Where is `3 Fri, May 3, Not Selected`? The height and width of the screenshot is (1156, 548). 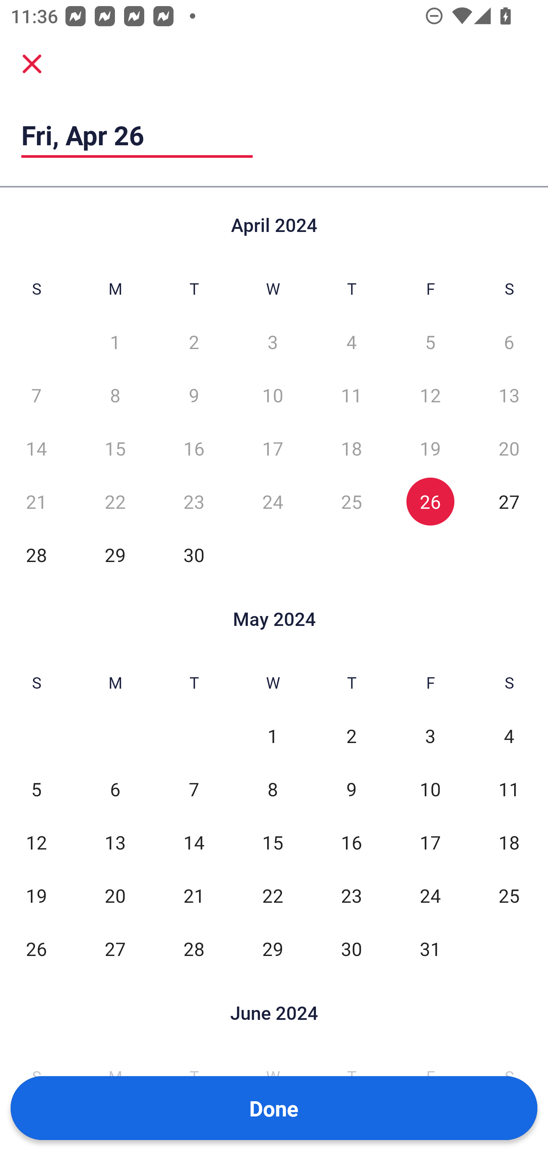 3 Fri, May 3, Not Selected is located at coordinates (430, 735).